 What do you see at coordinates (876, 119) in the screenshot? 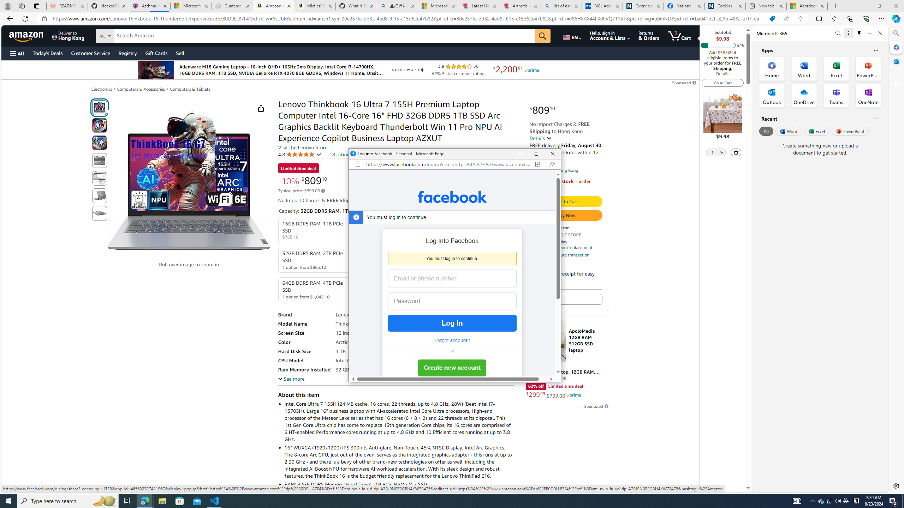
I see `Is this helpful?` at bounding box center [876, 119].